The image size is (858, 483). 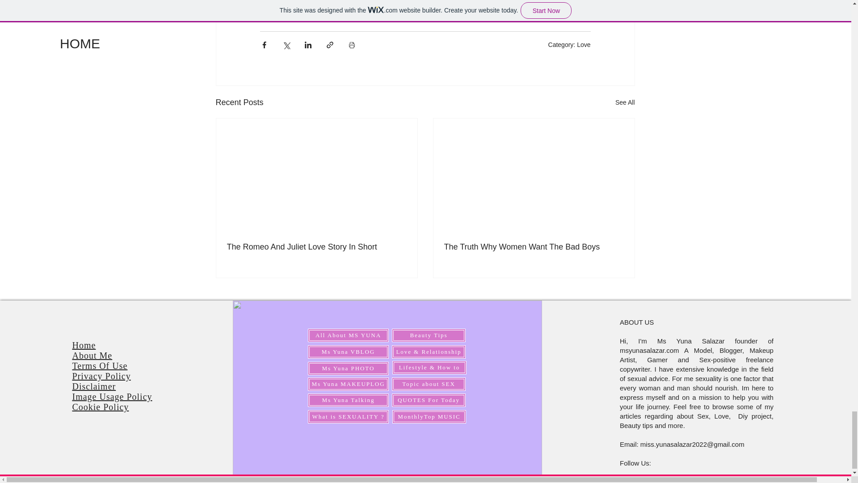 What do you see at coordinates (348, 335) in the screenshot?
I see `All About MS YUNA` at bounding box center [348, 335].